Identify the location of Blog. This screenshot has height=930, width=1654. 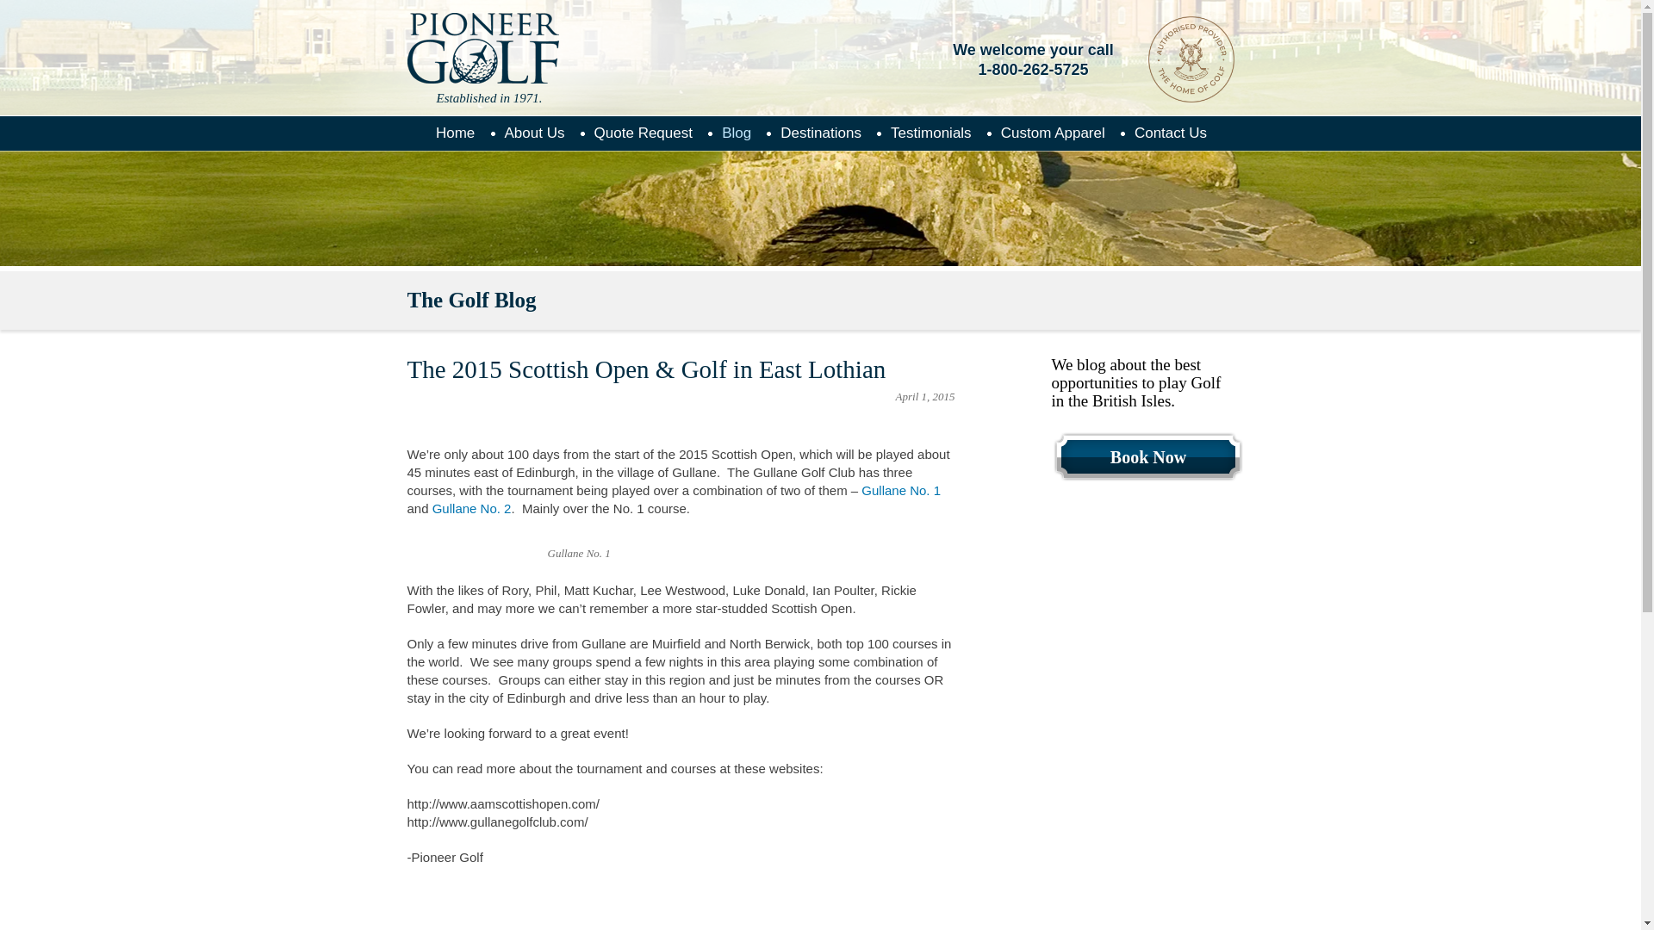
(735, 133).